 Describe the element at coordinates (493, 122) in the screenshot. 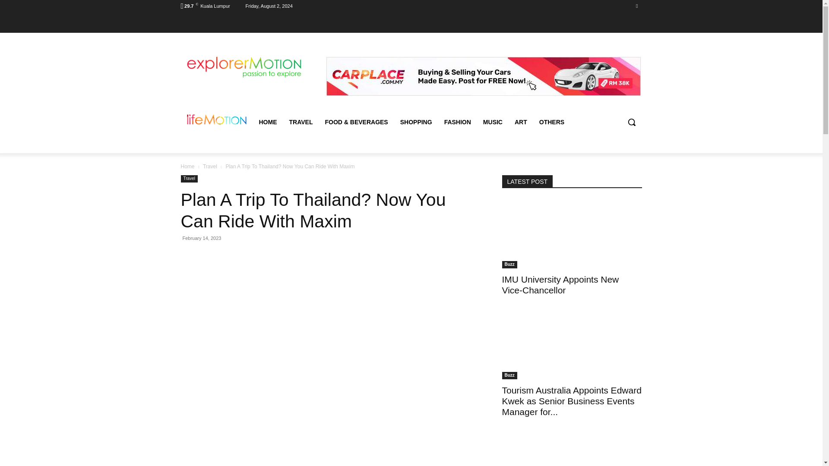

I see `MUSIC` at that location.